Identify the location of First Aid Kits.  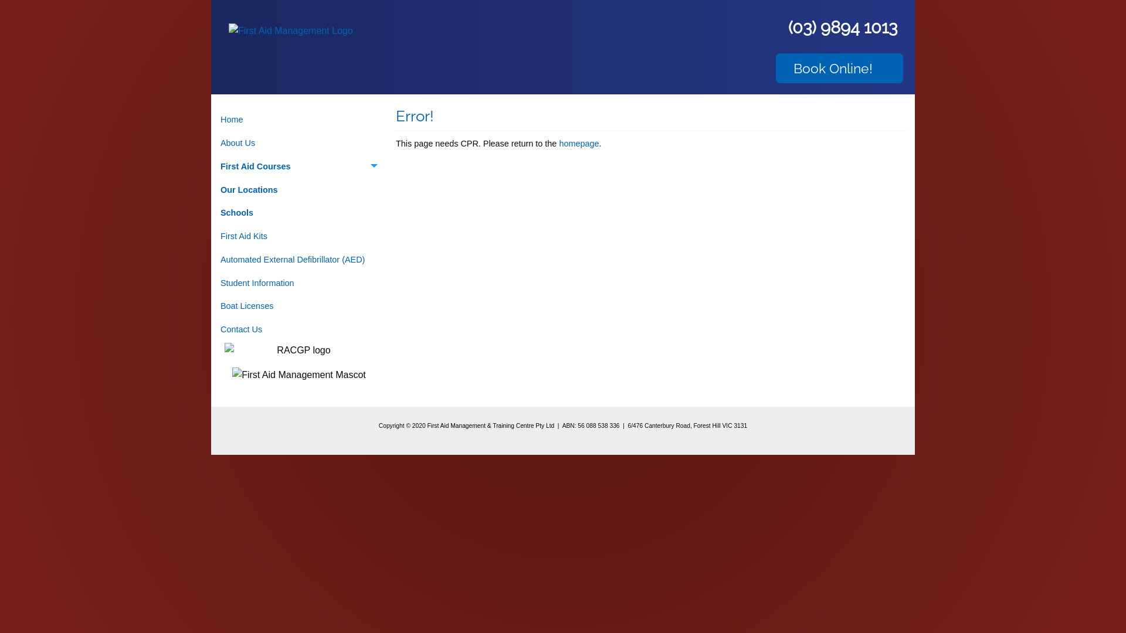
(299, 236).